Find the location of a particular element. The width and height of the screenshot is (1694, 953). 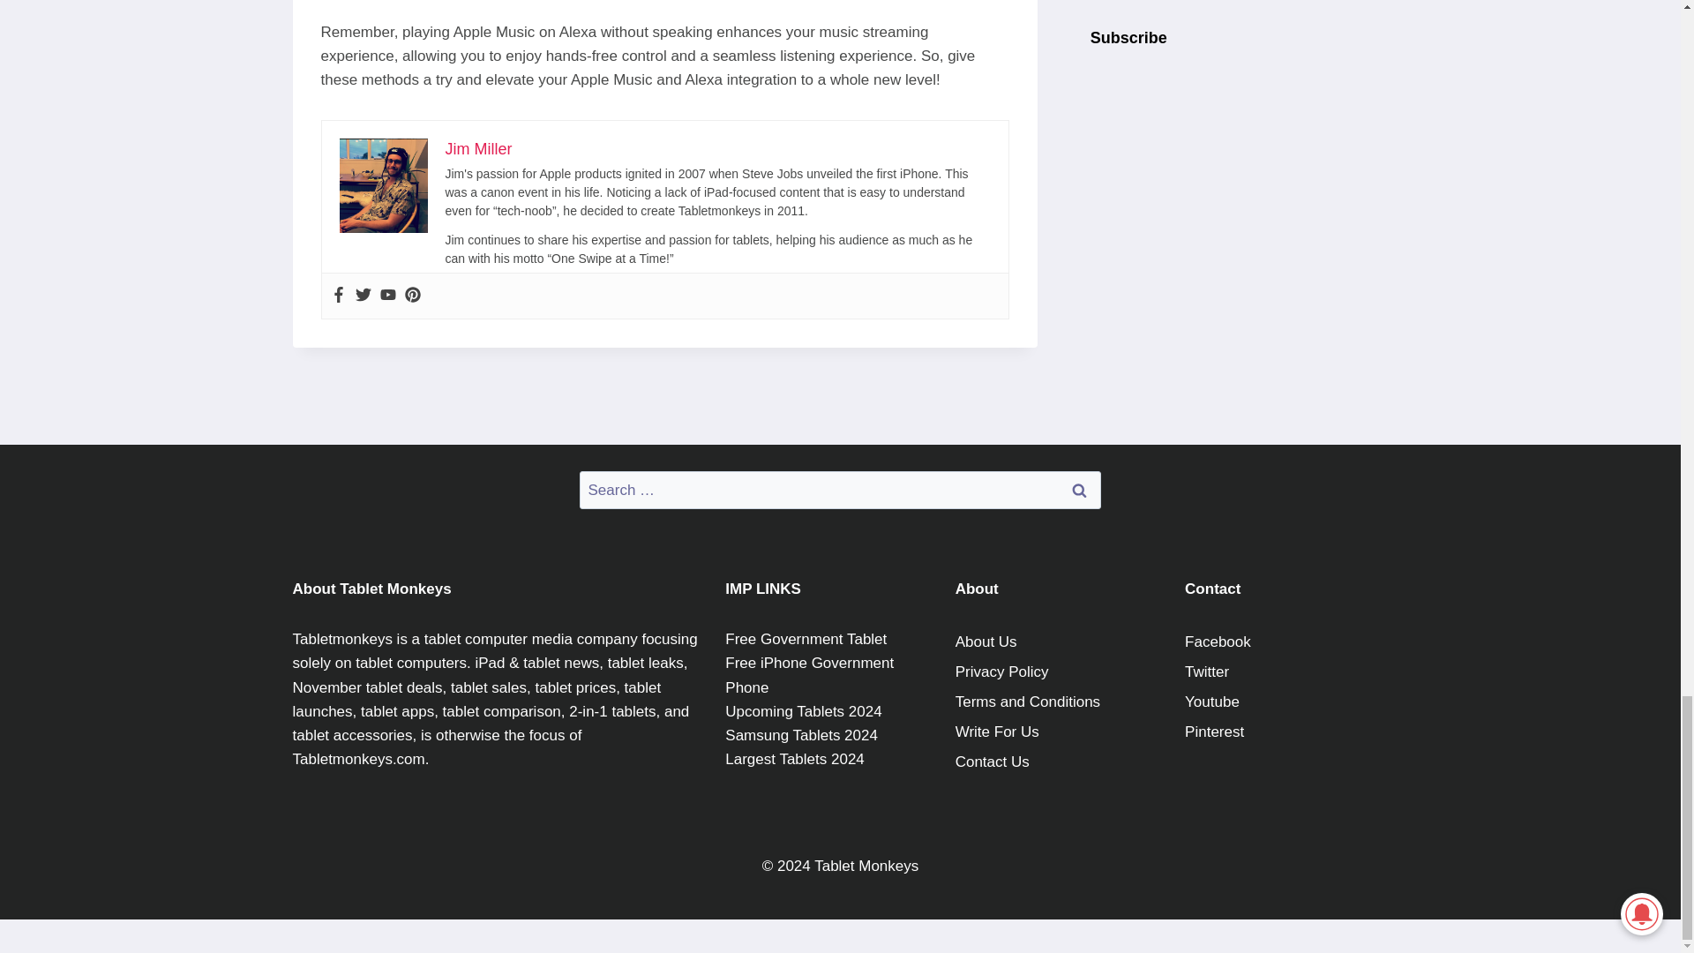

Search is located at coordinates (1079, 489).